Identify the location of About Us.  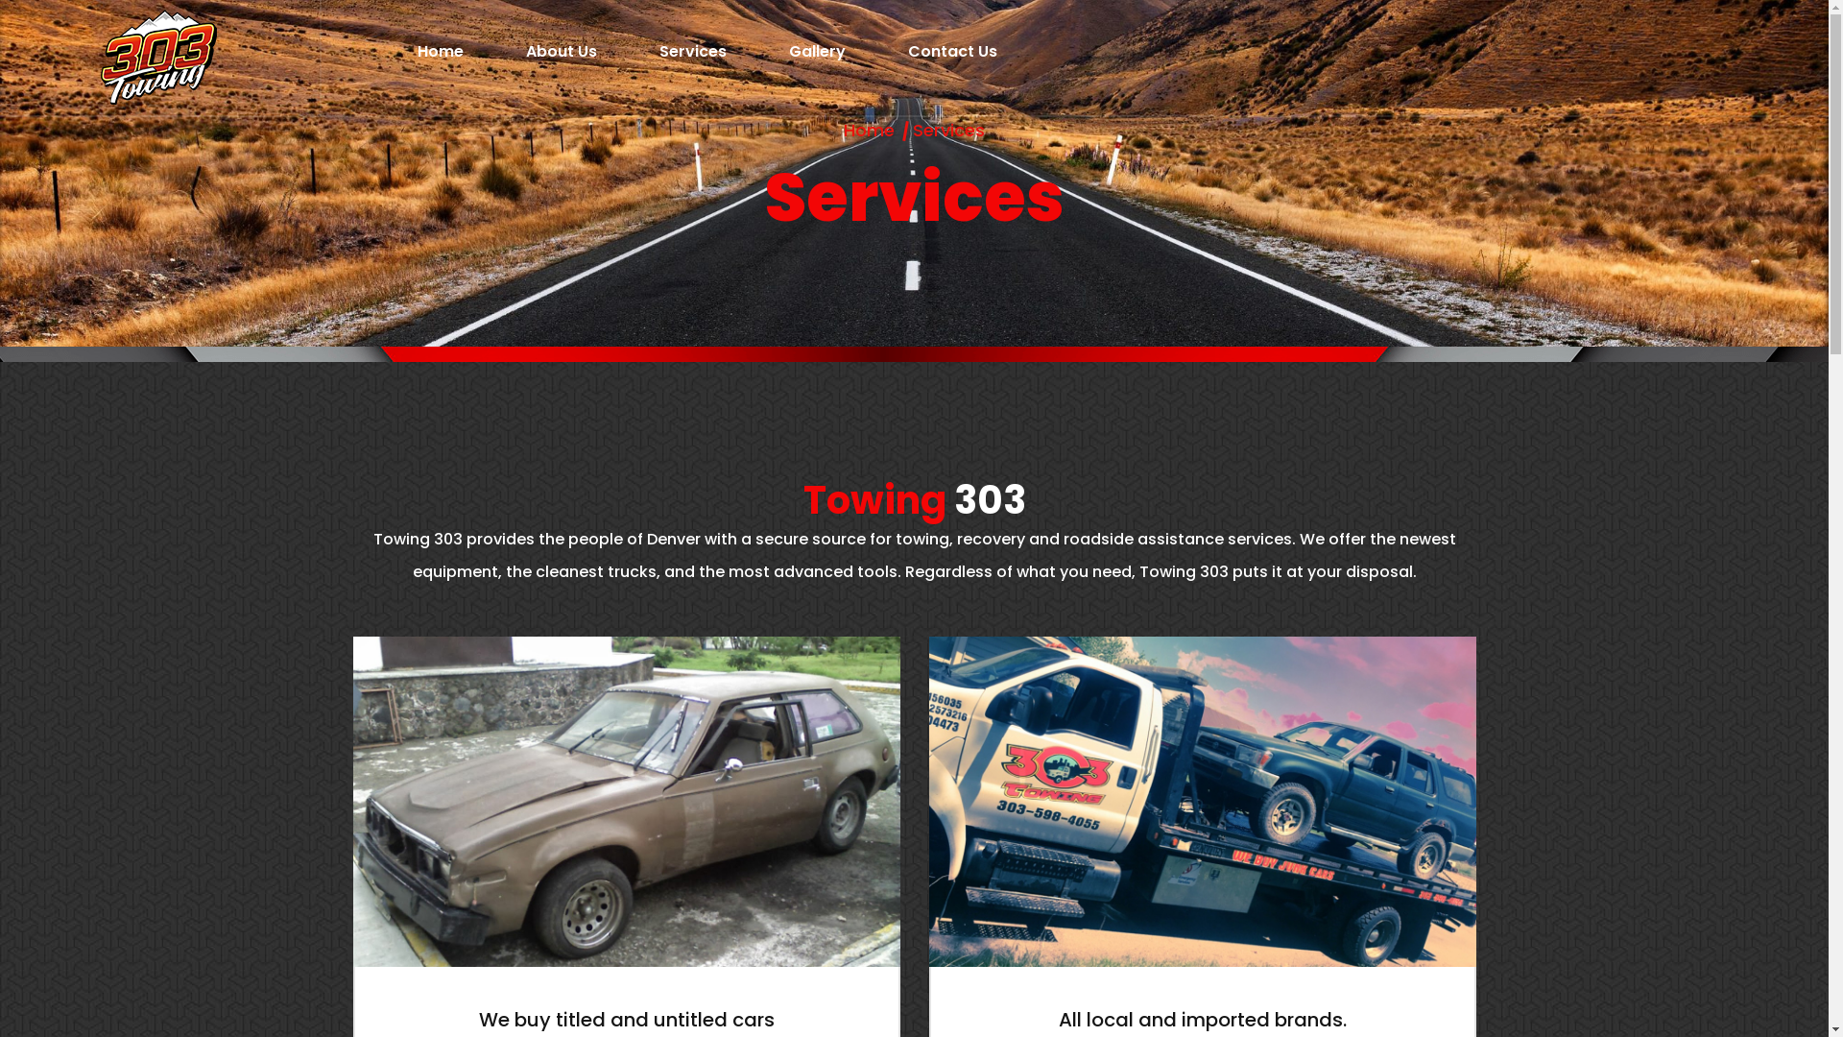
(562, 52).